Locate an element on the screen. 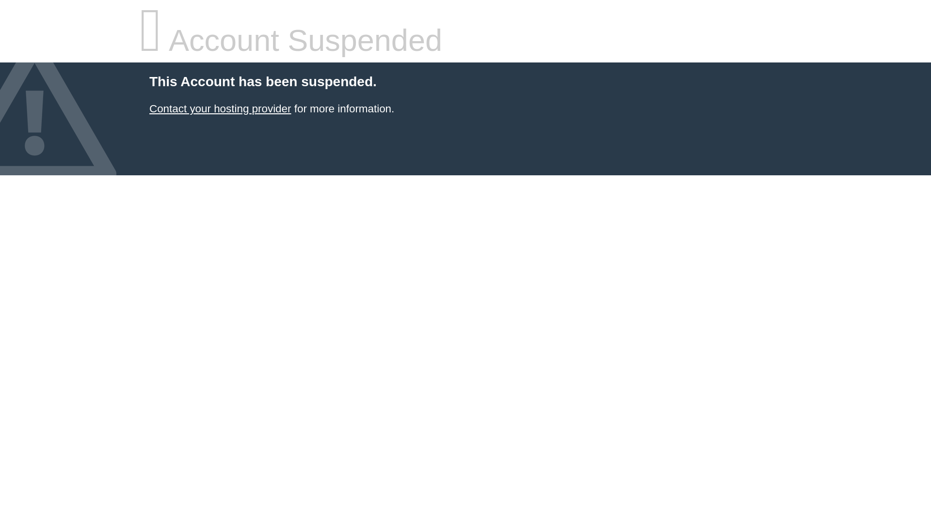 This screenshot has width=931, height=523. Contact your hosting provider is located at coordinates (220, 108).